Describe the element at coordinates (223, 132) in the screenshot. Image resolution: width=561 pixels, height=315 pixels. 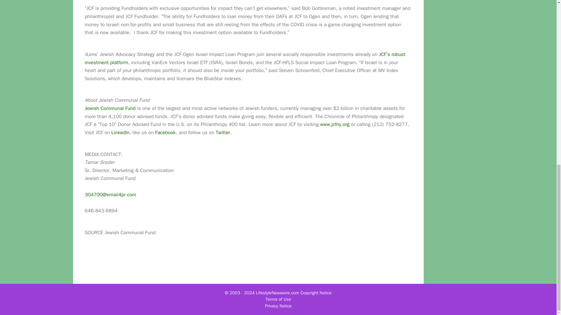
I see `Twitter` at that location.